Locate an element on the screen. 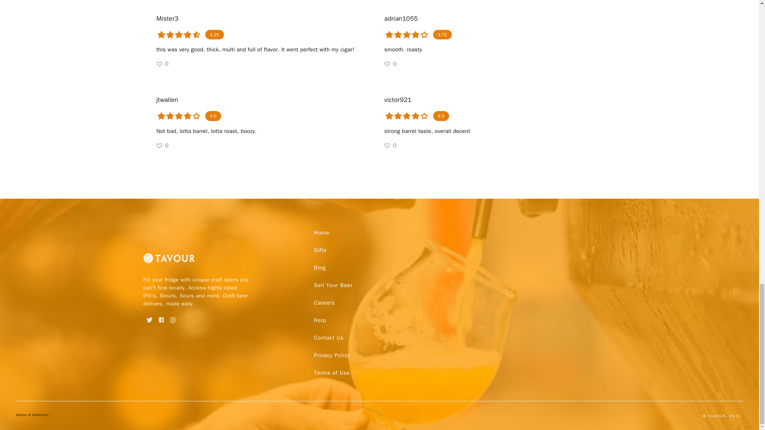 This screenshot has width=765, height=430. blog is located at coordinates (320, 268).